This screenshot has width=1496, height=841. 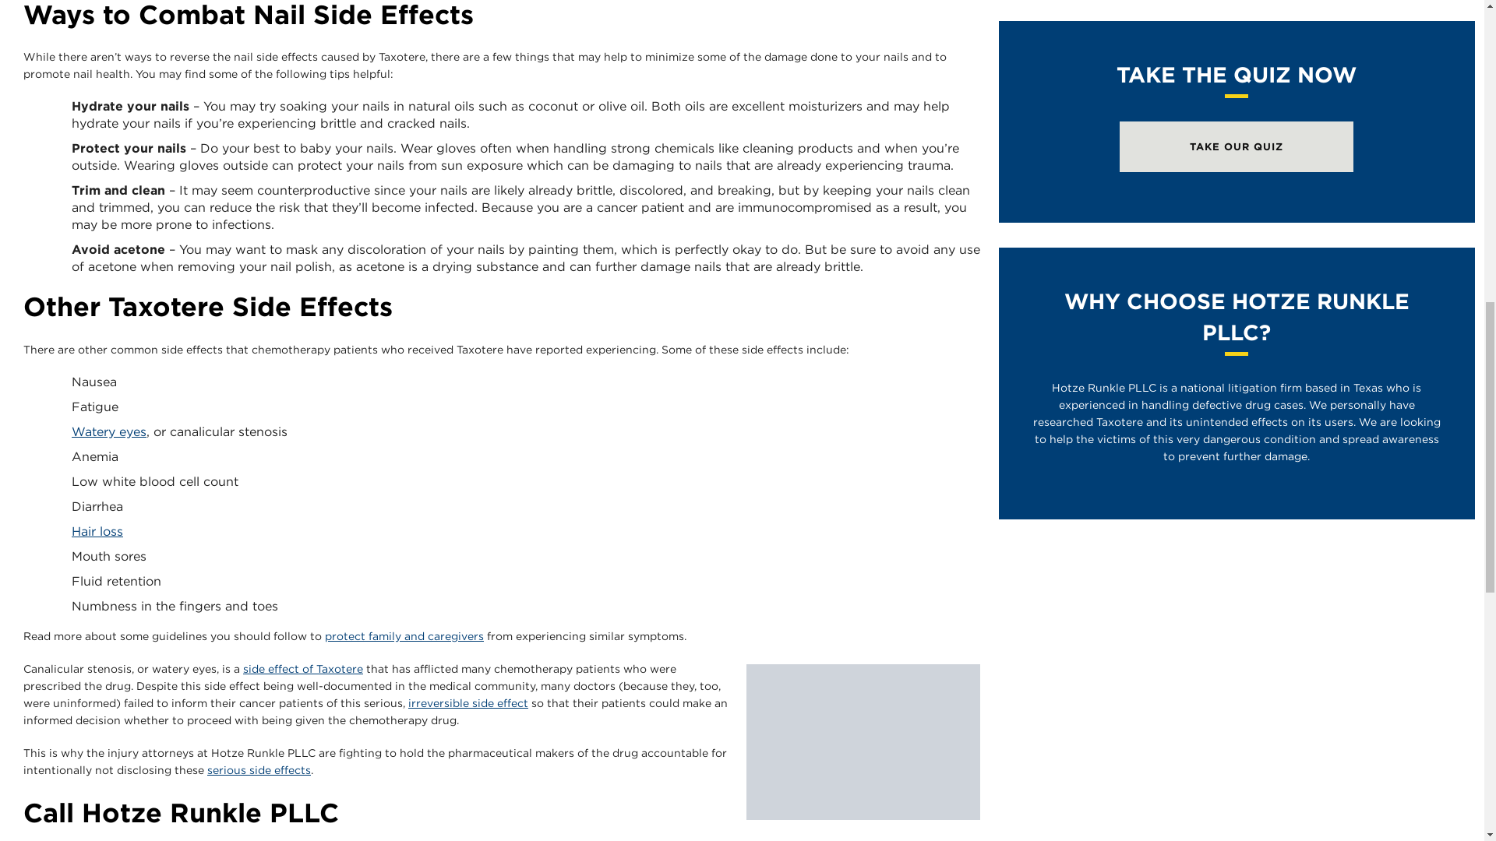 I want to click on Hair loss, so click(x=97, y=531).